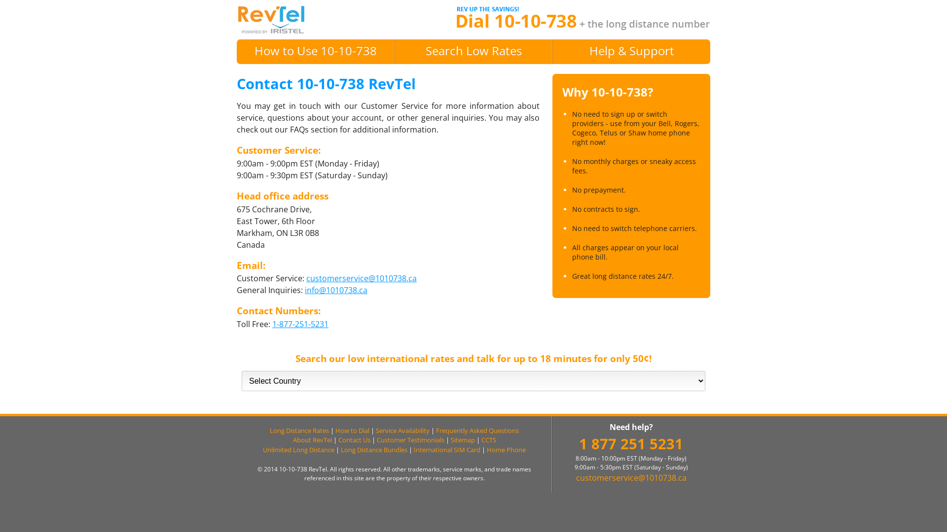  What do you see at coordinates (299, 450) in the screenshot?
I see `Unlimited Long Distance` at bounding box center [299, 450].